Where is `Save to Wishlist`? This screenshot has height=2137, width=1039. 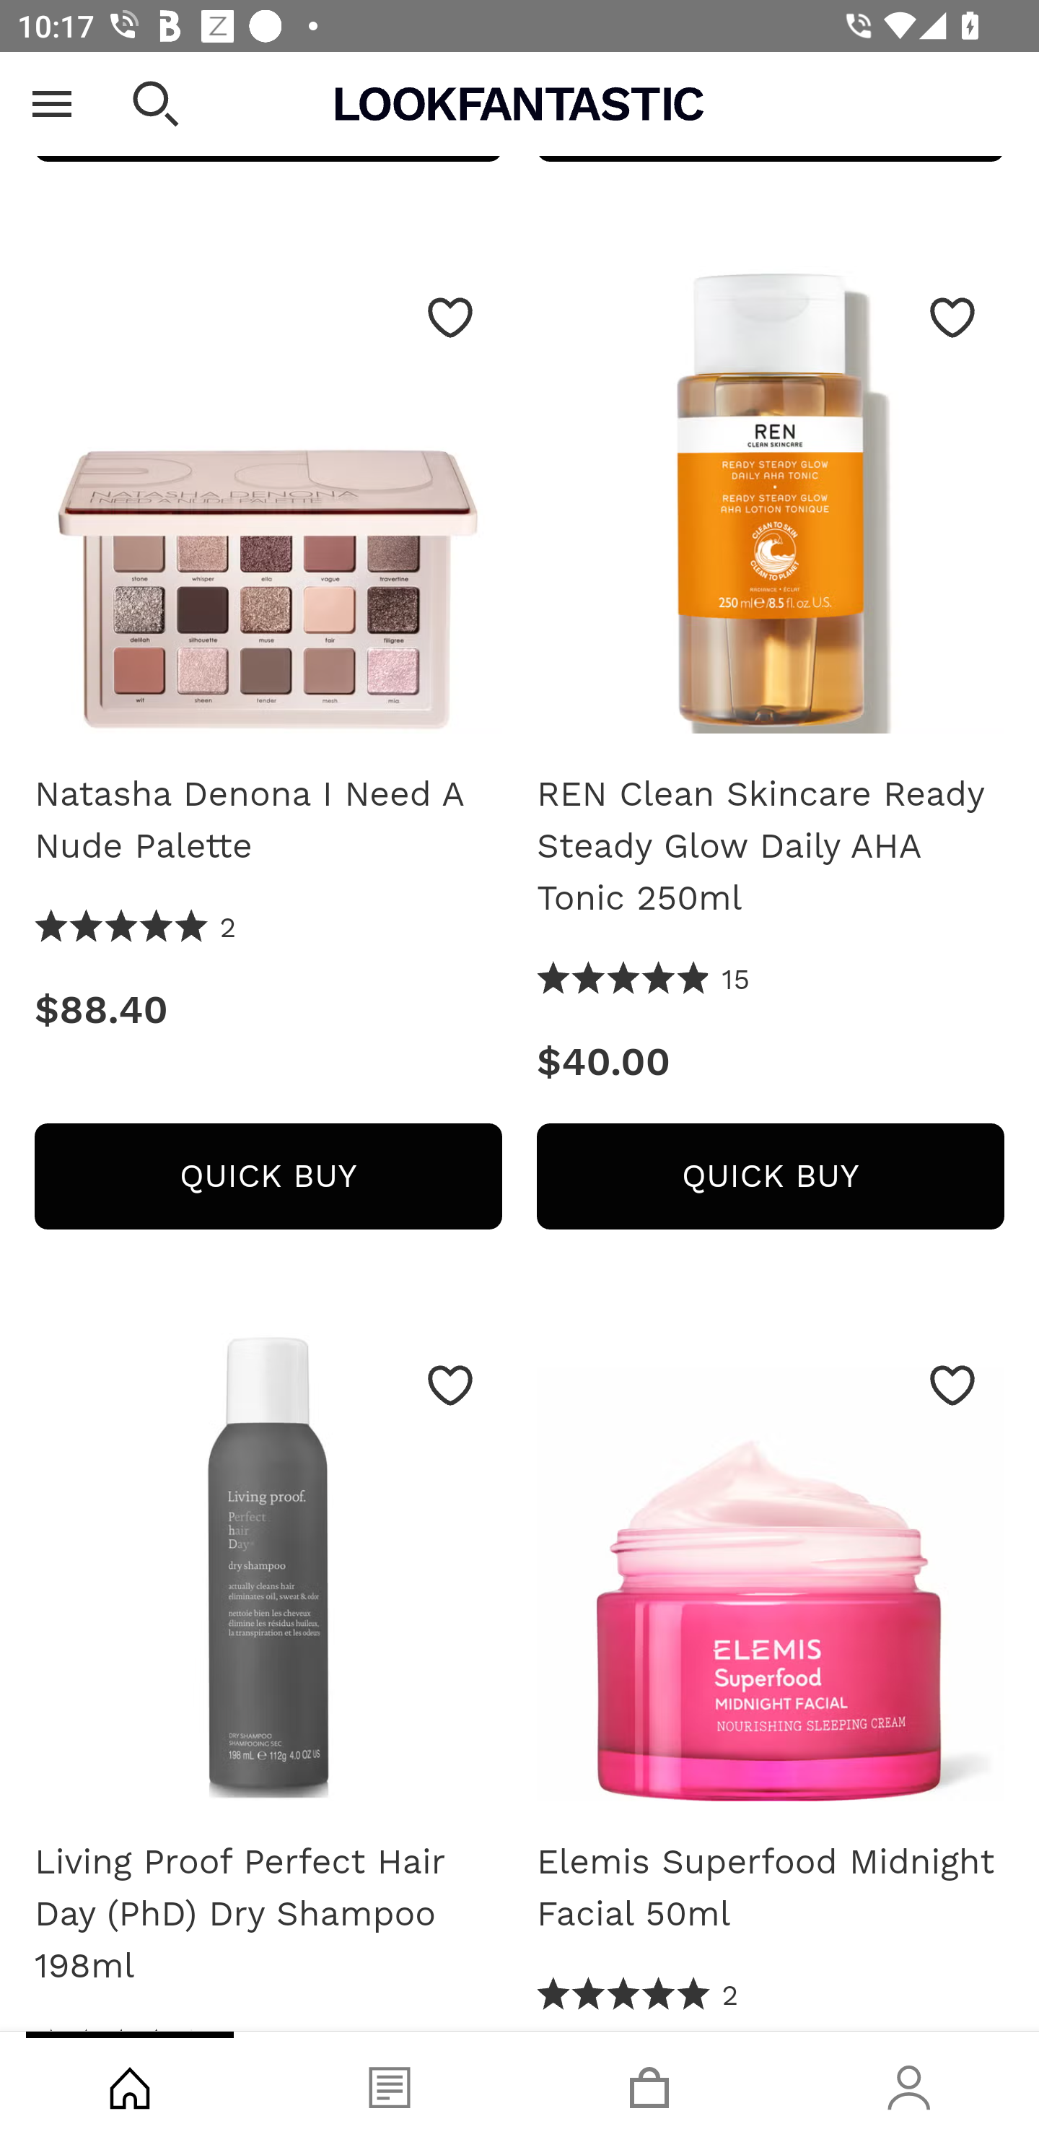 Save to Wishlist is located at coordinates (952, 319).